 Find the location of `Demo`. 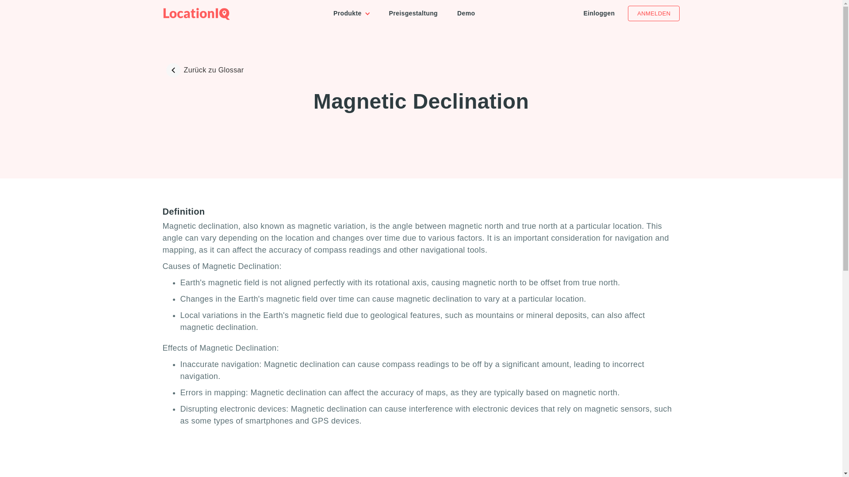

Demo is located at coordinates (466, 13).